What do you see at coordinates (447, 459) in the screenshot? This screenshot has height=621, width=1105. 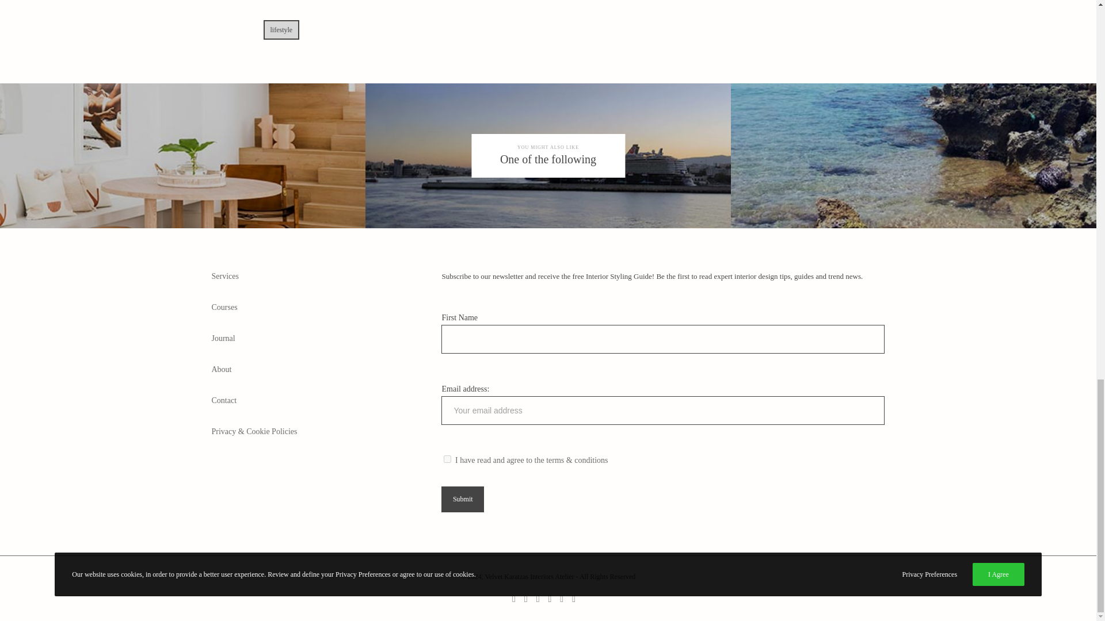 I see `1` at bounding box center [447, 459].